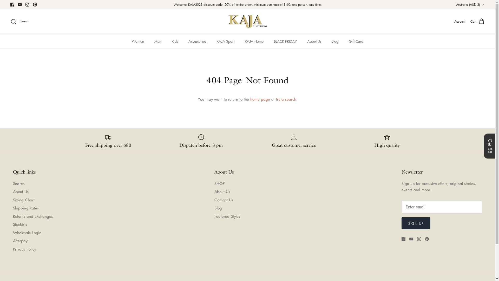 Image resolution: width=499 pixels, height=281 pixels. What do you see at coordinates (224, 200) in the screenshot?
I see `Contact Us` at bounding box center [224, 200].